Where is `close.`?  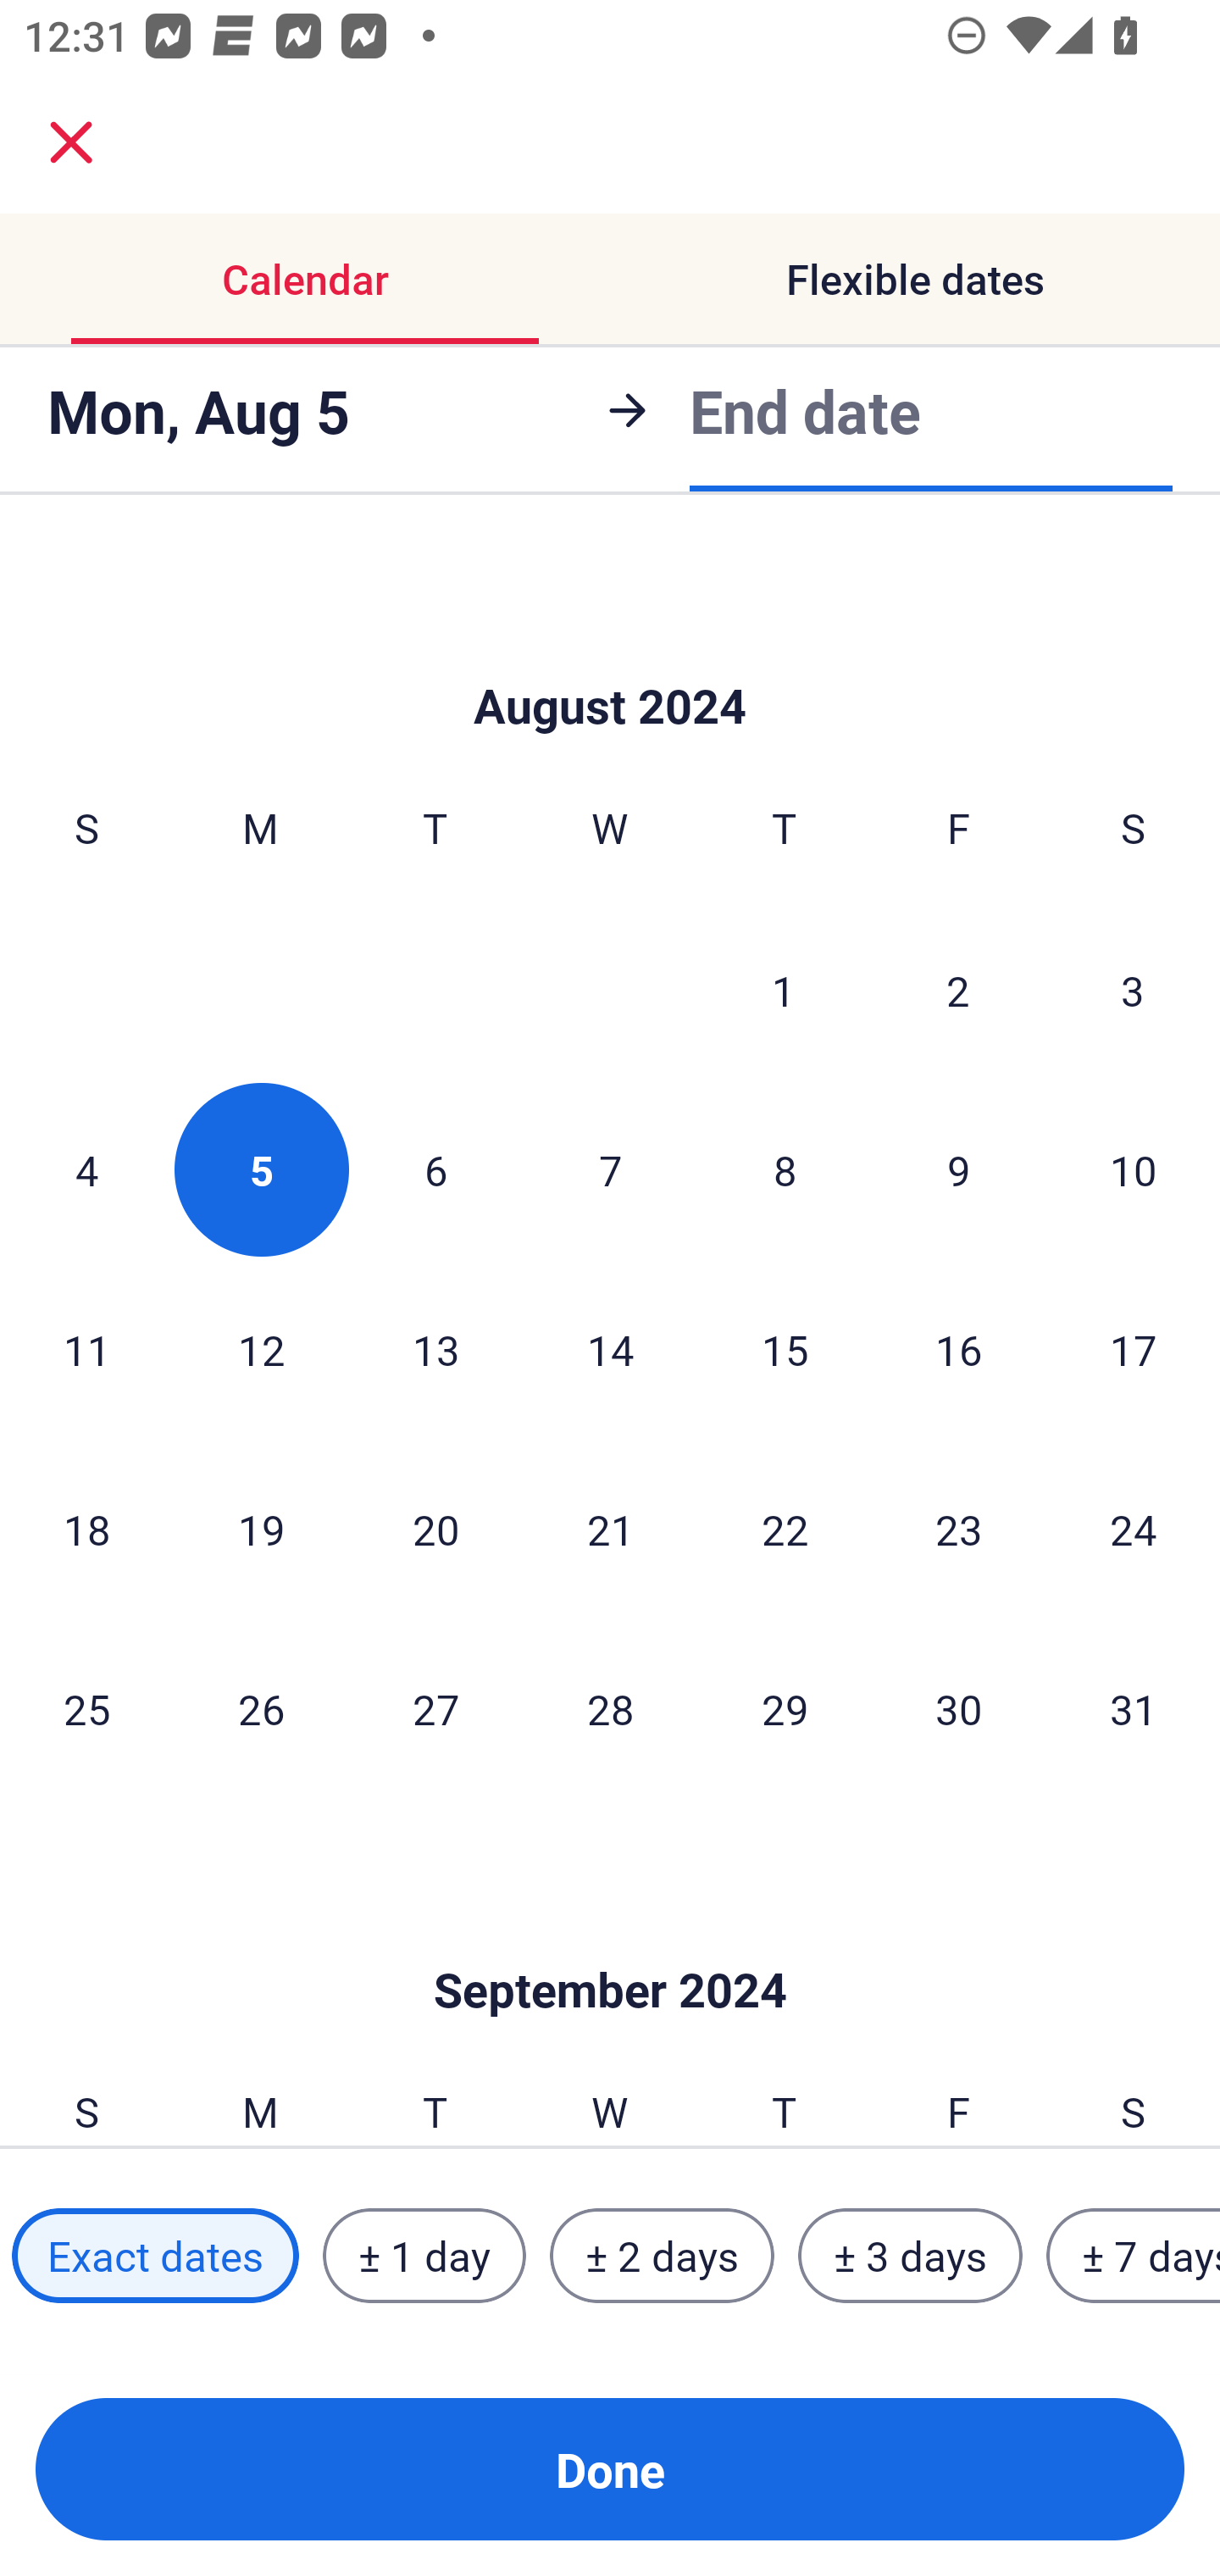
close. is located at coordinates (71, 142).